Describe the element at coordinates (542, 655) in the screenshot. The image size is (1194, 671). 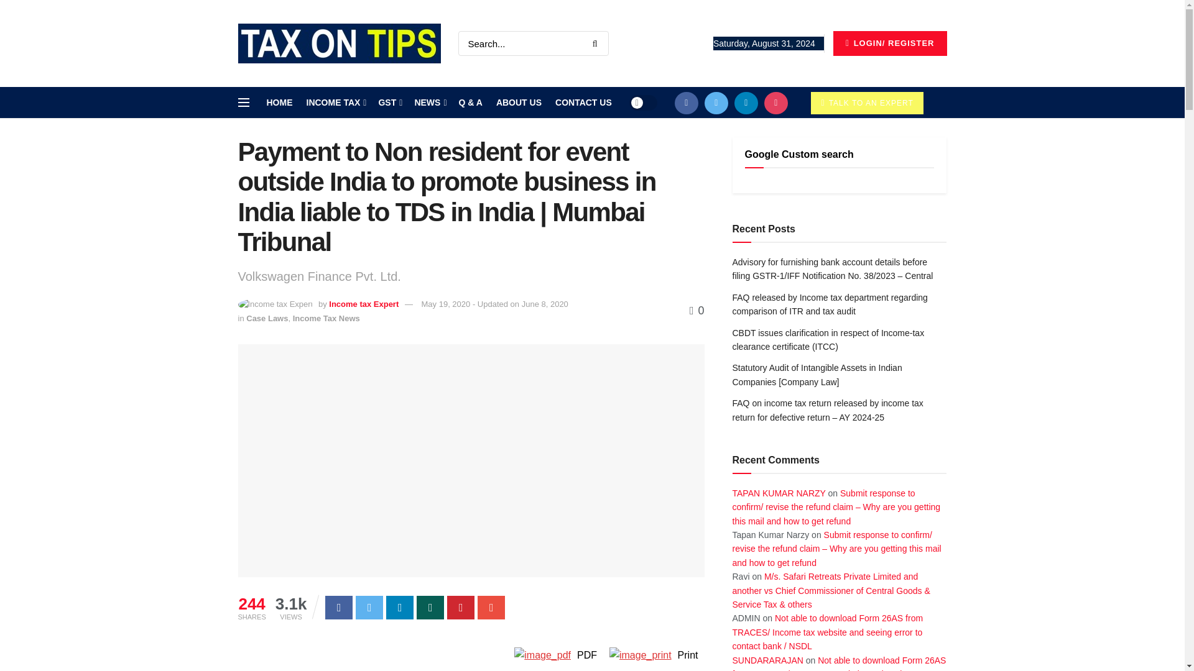
I see `View PDF` at that location.